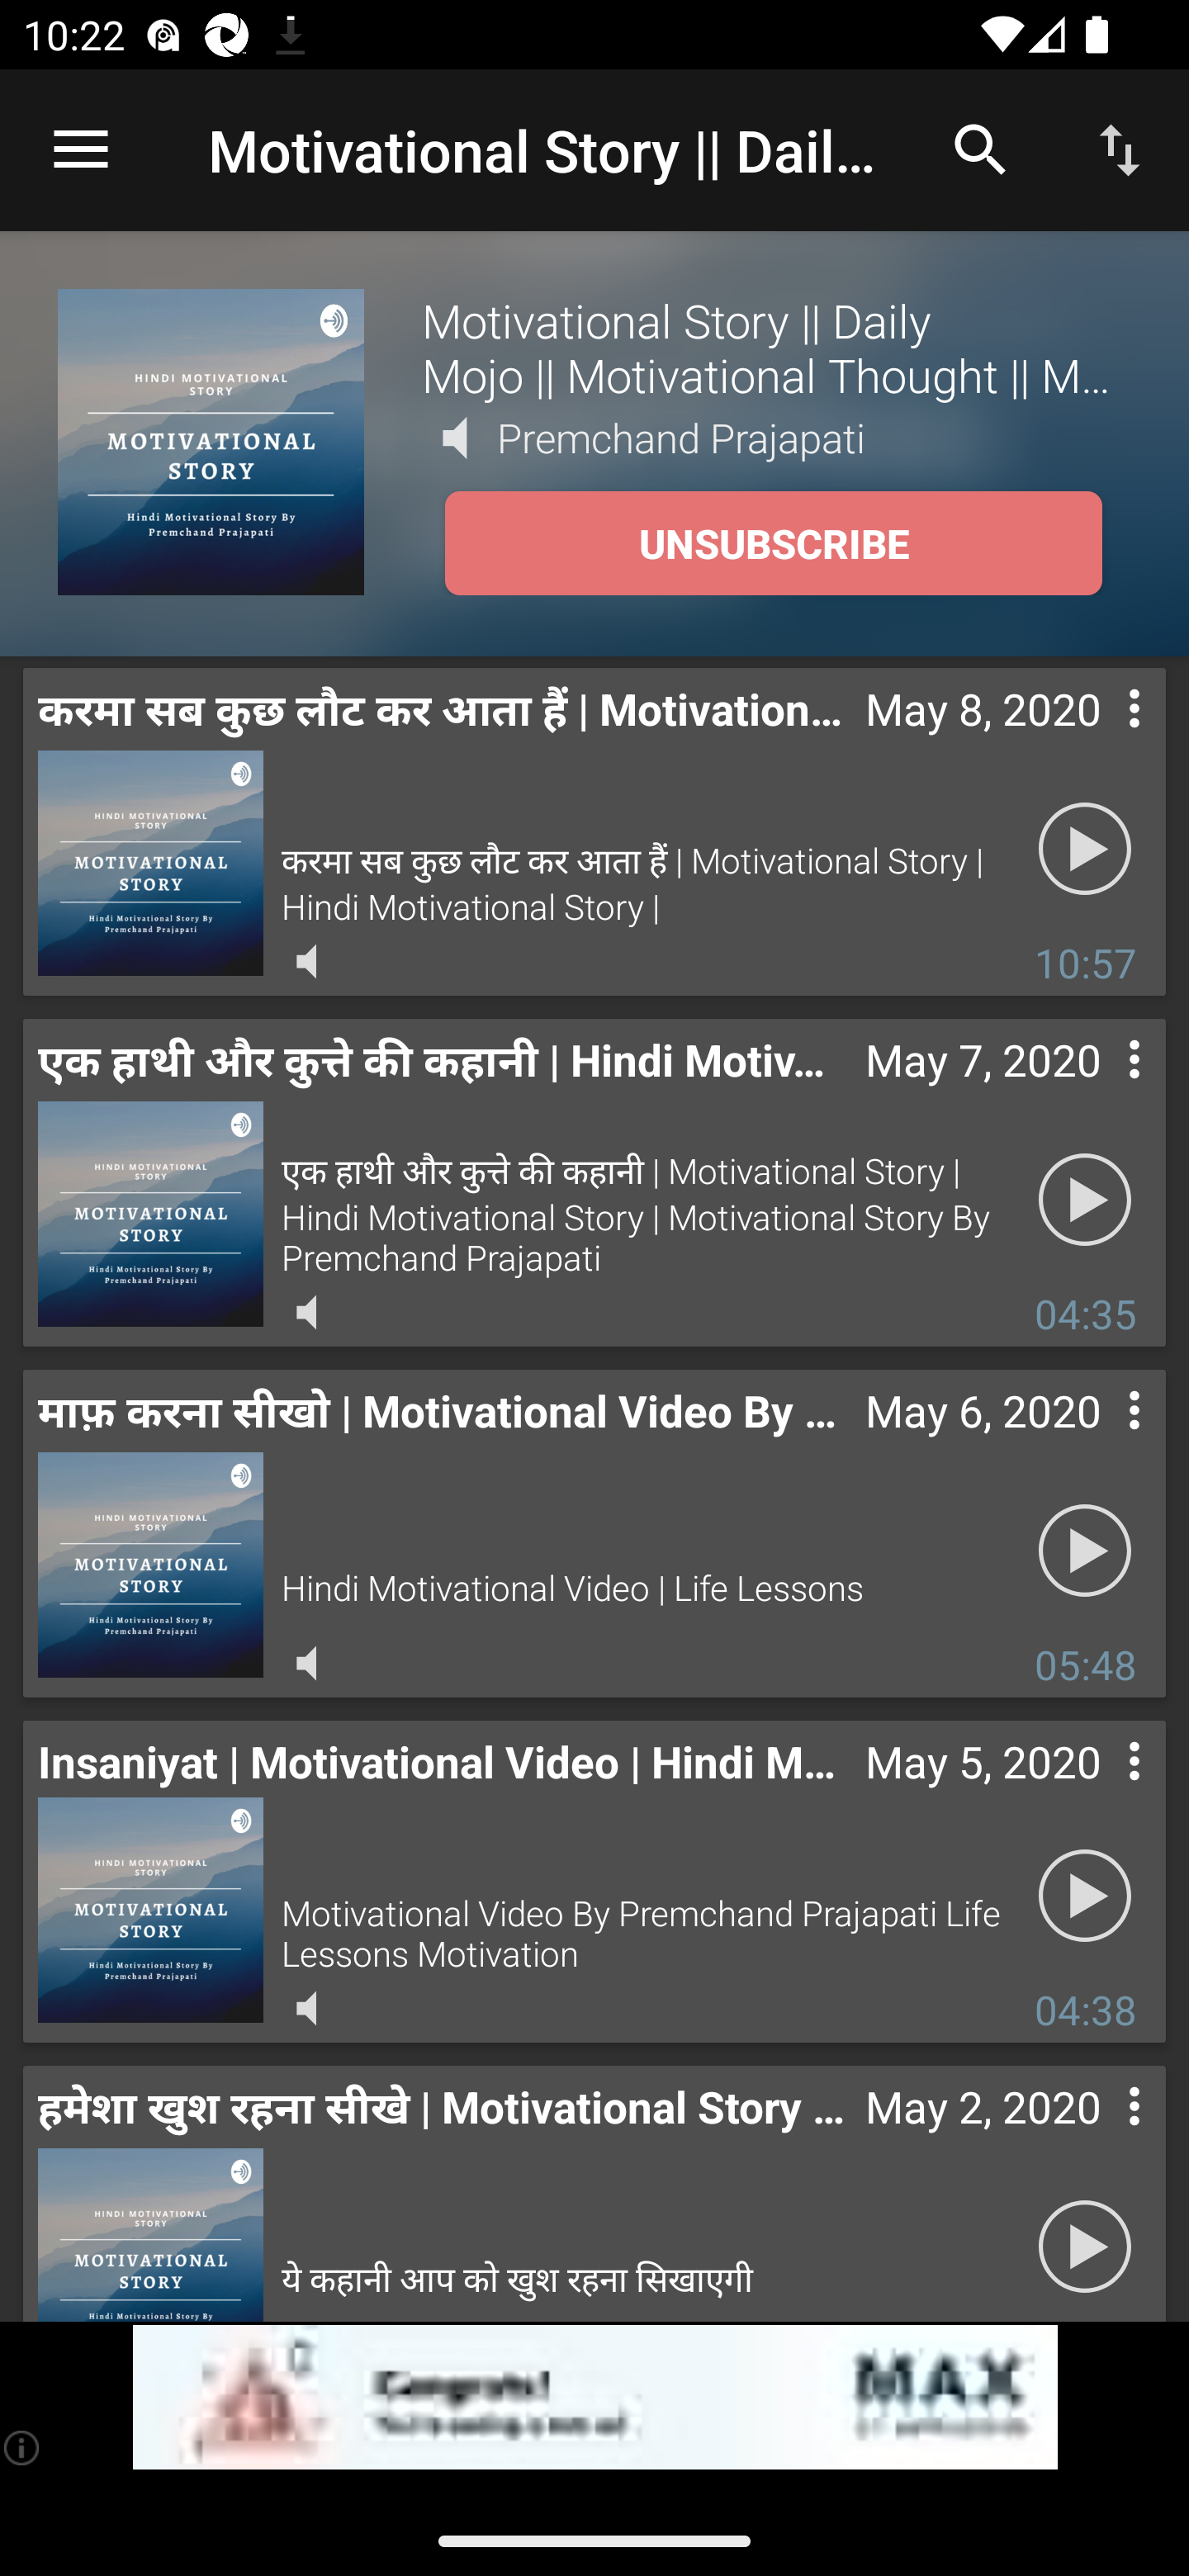 The height and width of the screenshot is (2576, 1189). I want to click on app-monetization, so click(594, 2398).